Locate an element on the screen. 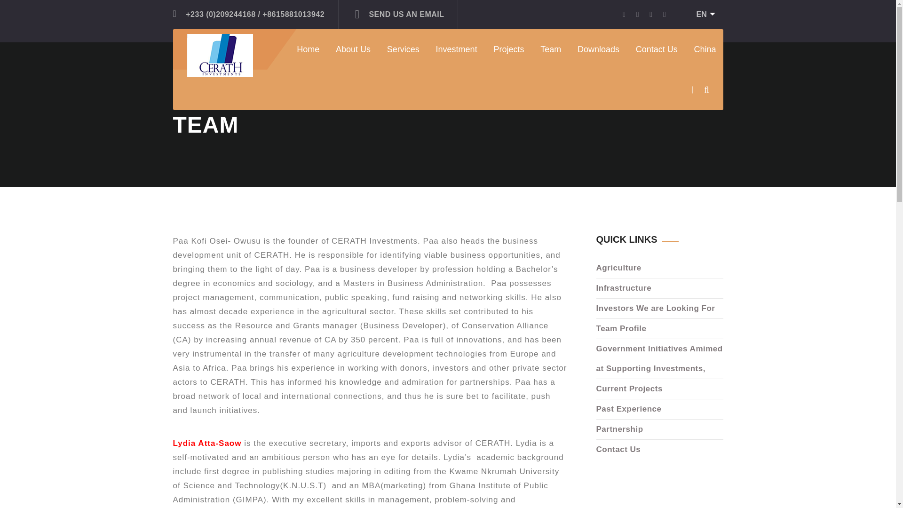 The image size is (903, 508). Government Initiatives Amimed at Supporting Investments, is located at coordinates (659, 359).